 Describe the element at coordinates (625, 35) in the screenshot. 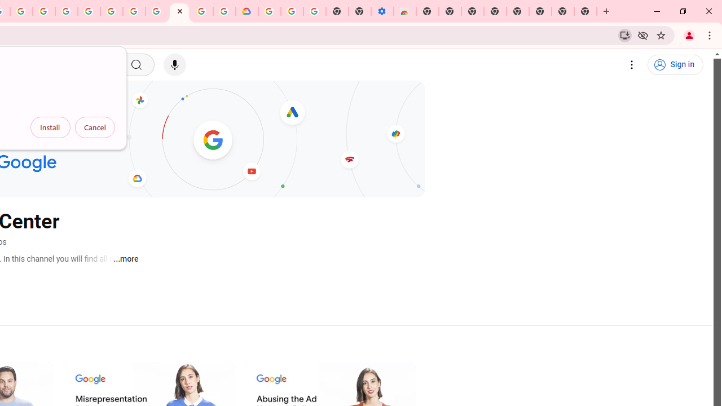

I see `Install YouTube` at that location.